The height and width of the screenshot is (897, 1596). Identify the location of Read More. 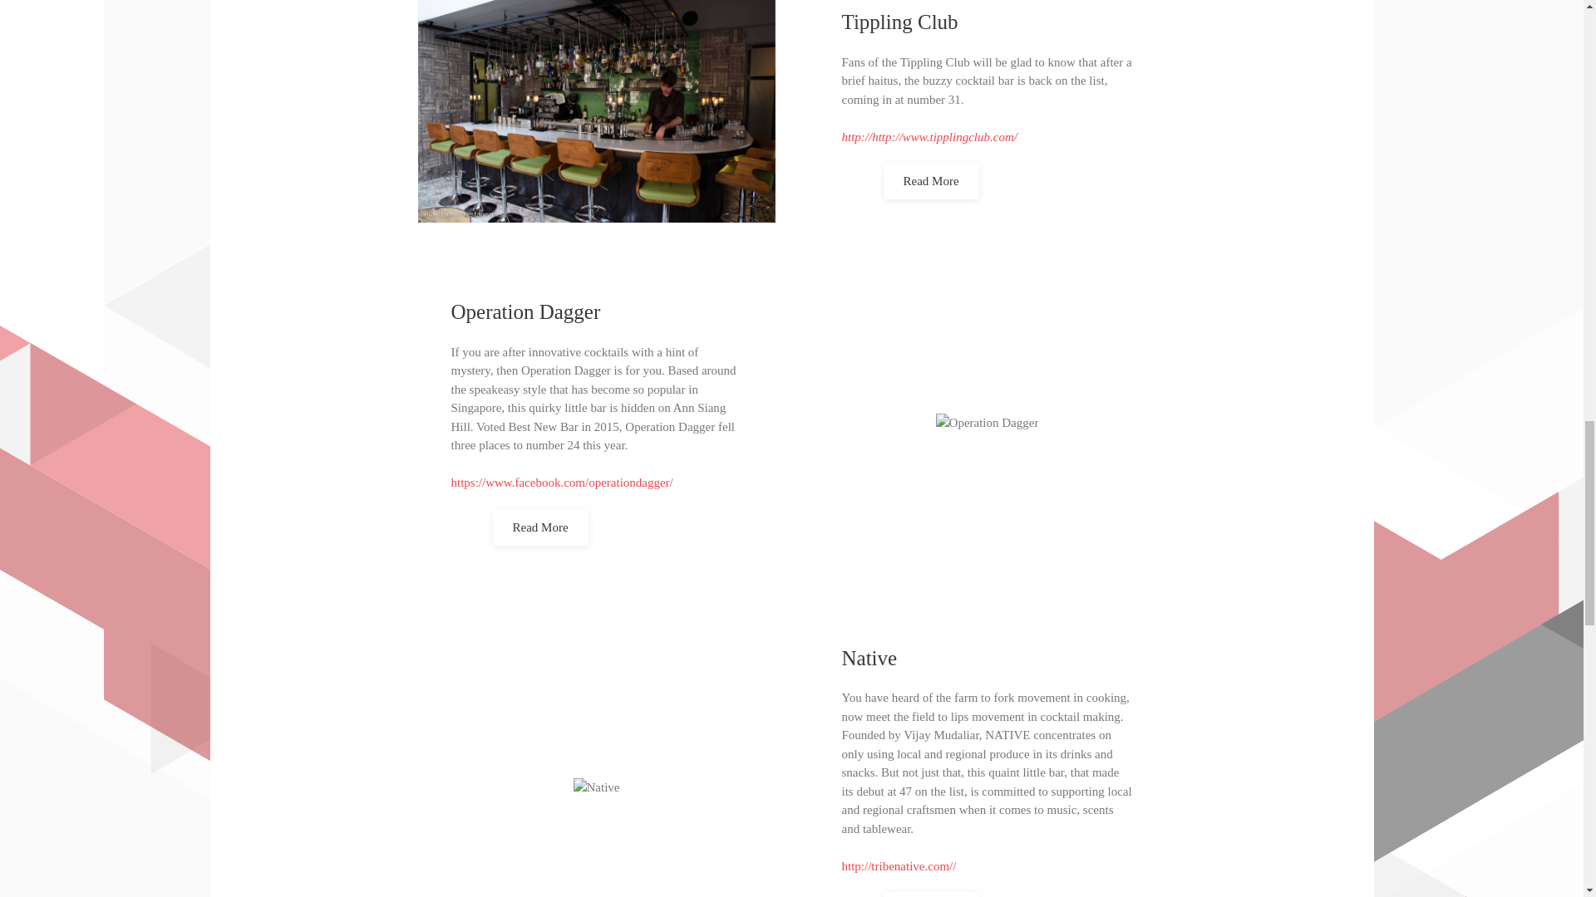
(929, 894).